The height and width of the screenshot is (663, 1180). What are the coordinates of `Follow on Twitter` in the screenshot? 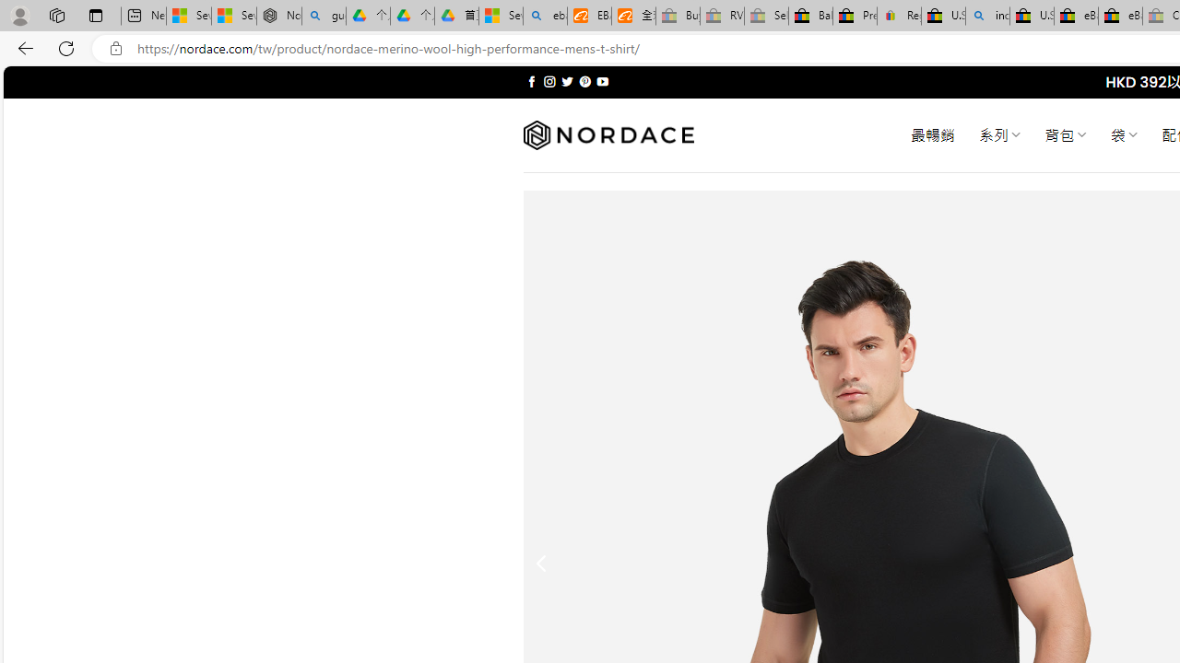 It's located at (568, 81).